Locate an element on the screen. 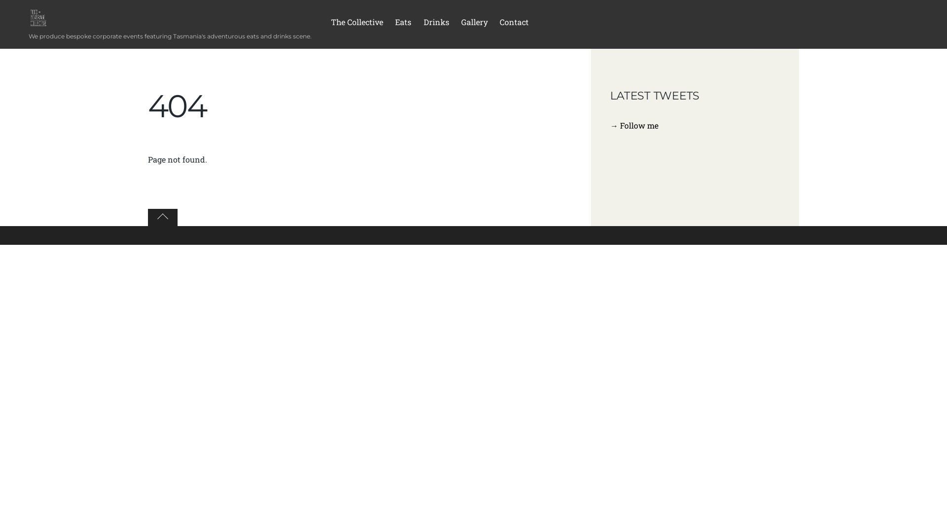 This screenshot has height=532, width=947. Eats is located at coordinates (403, 24).